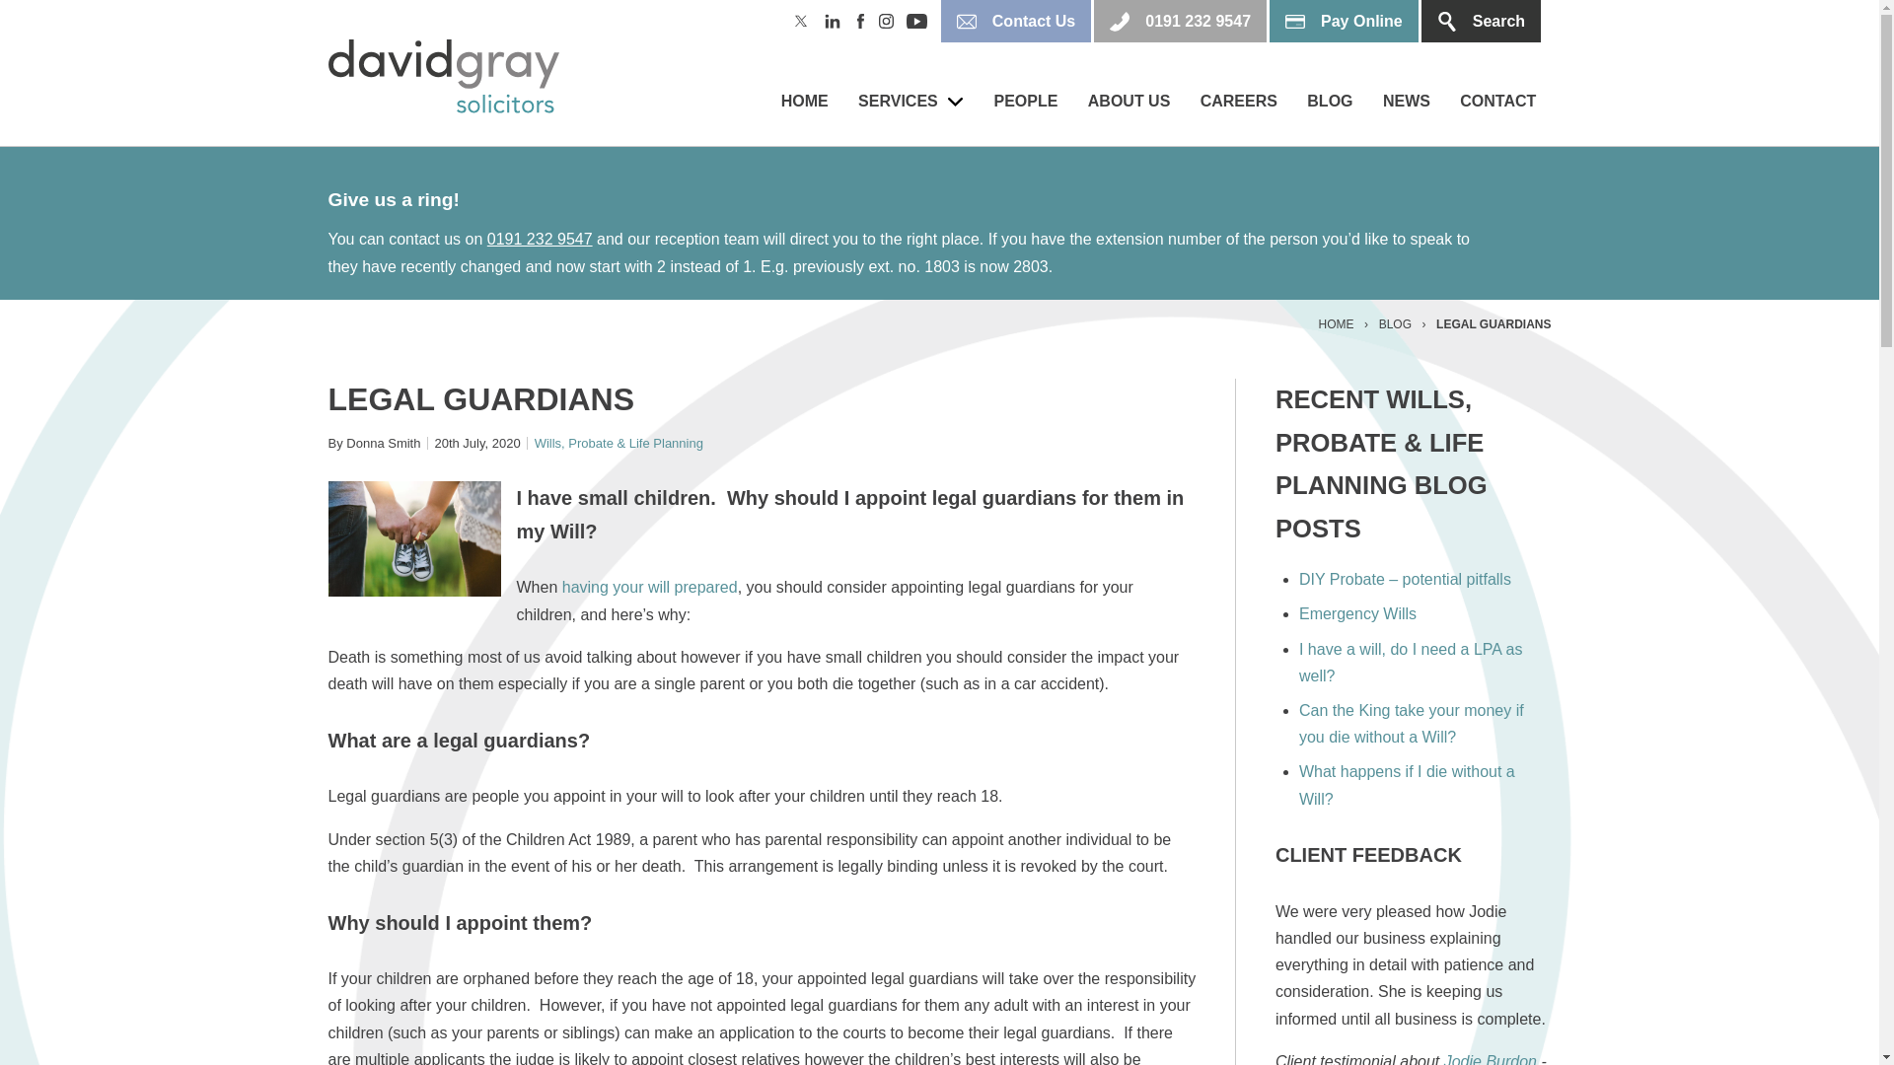 The width and height of the screenshot is (1894, 1065). What do you see at coordinates (1407, 785) in the screenshot?
I see `What happens if I die without a Will?` at bounding box center [1407, 785].